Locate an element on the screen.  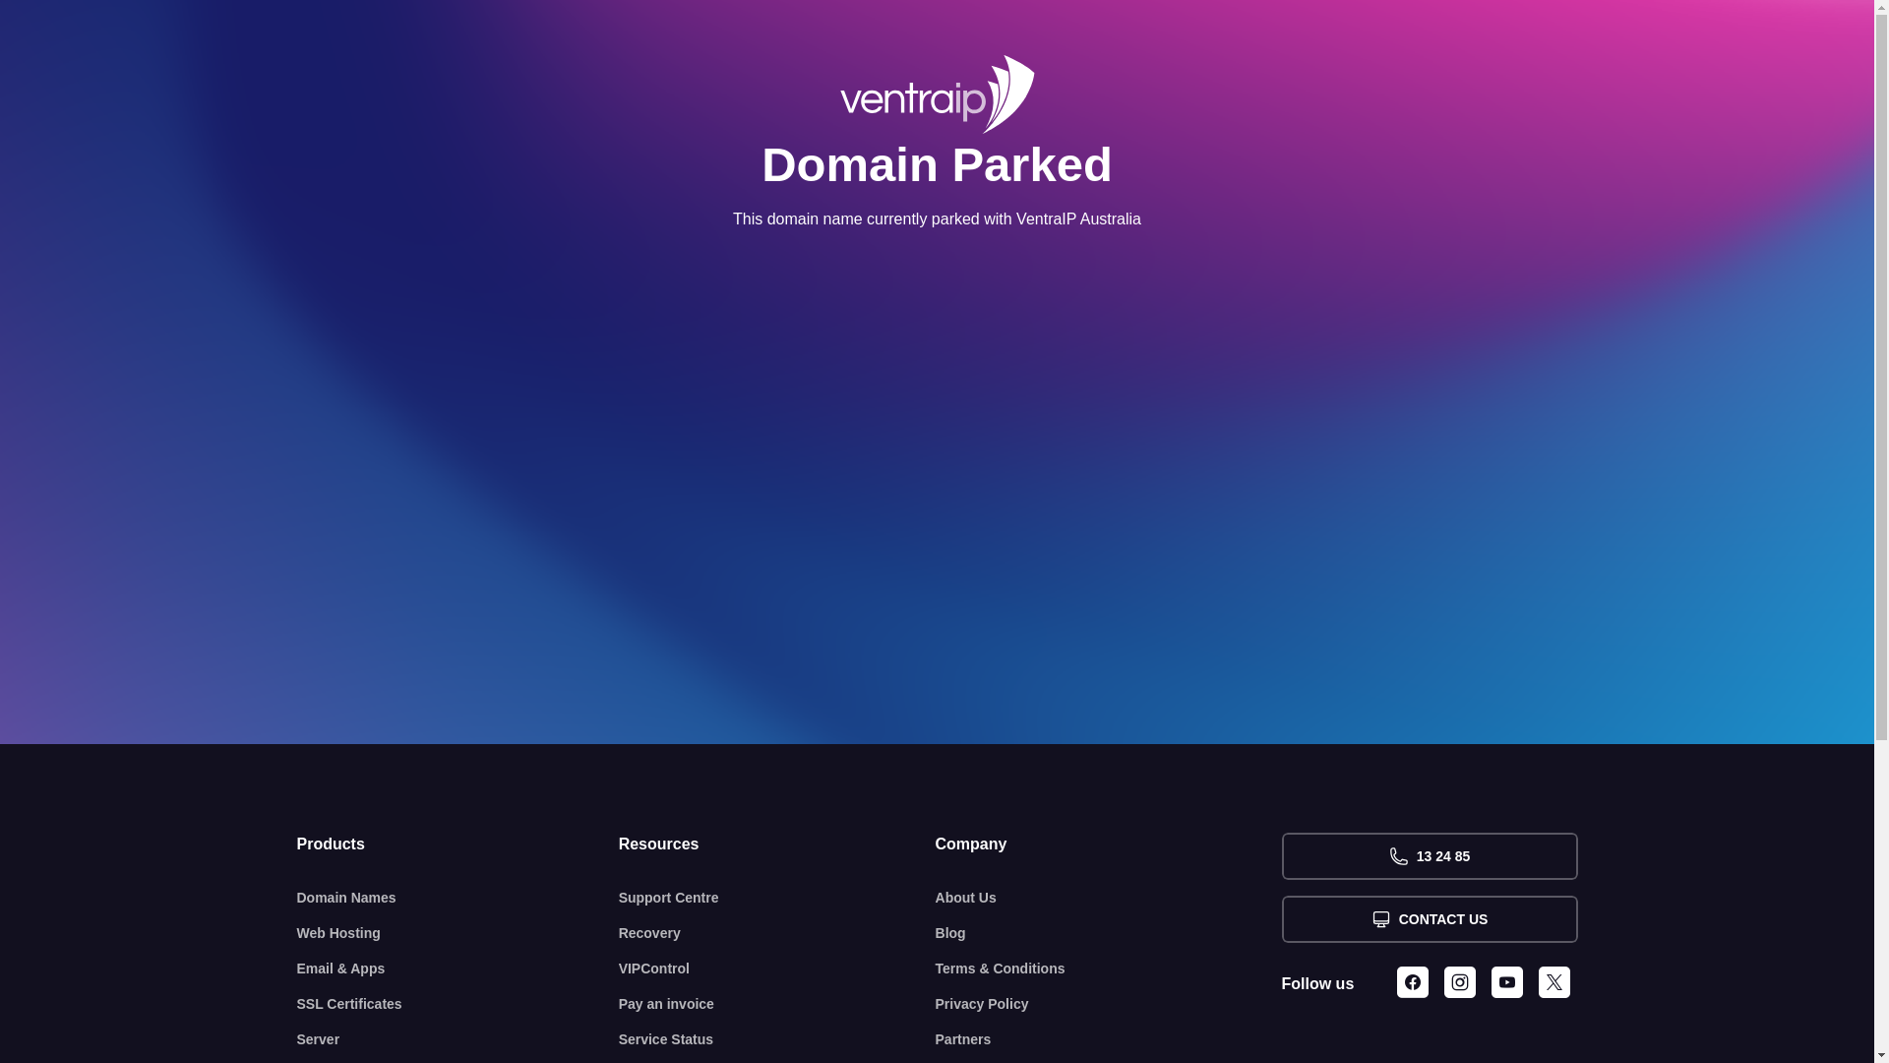
Web Hosting is located at coordinates (458, 933).